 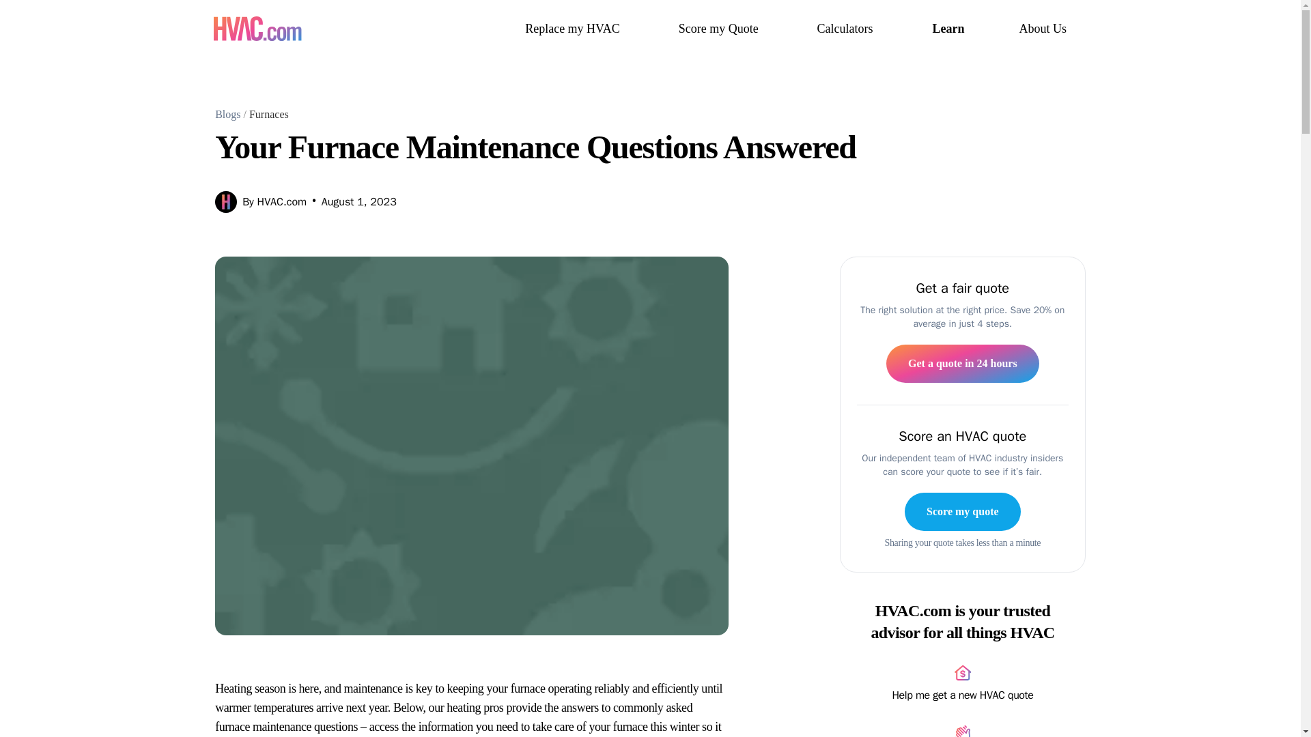 I want to click on Learn, so click(x=948, y=29).